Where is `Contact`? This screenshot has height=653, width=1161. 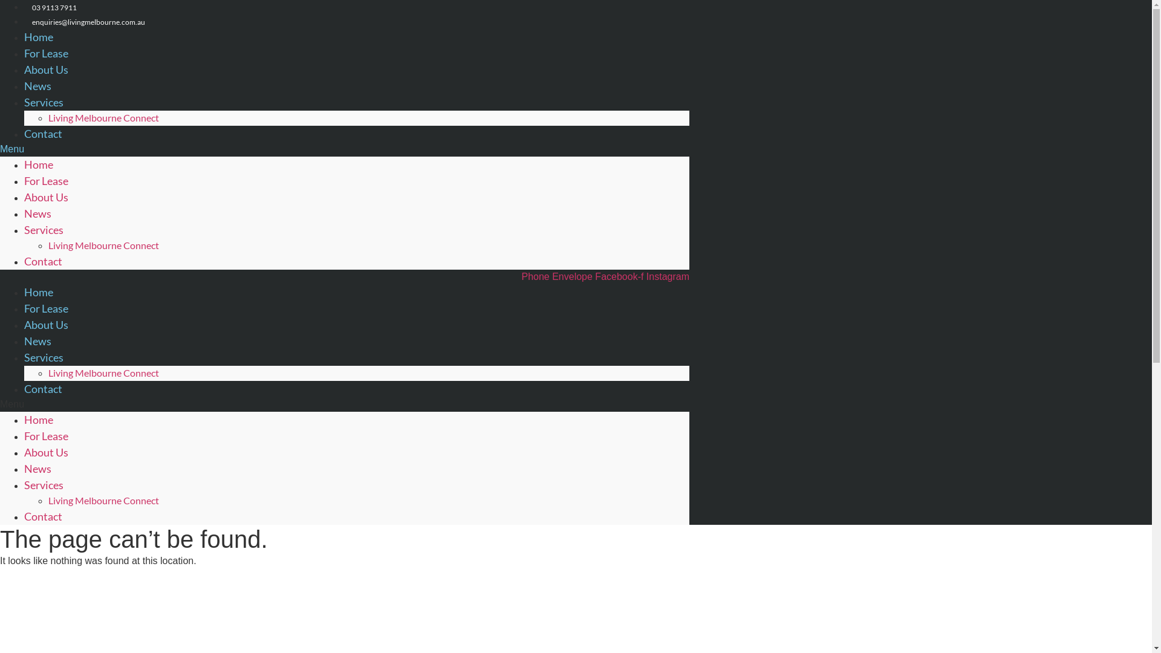
Contact is located at coordinates (44, 516).